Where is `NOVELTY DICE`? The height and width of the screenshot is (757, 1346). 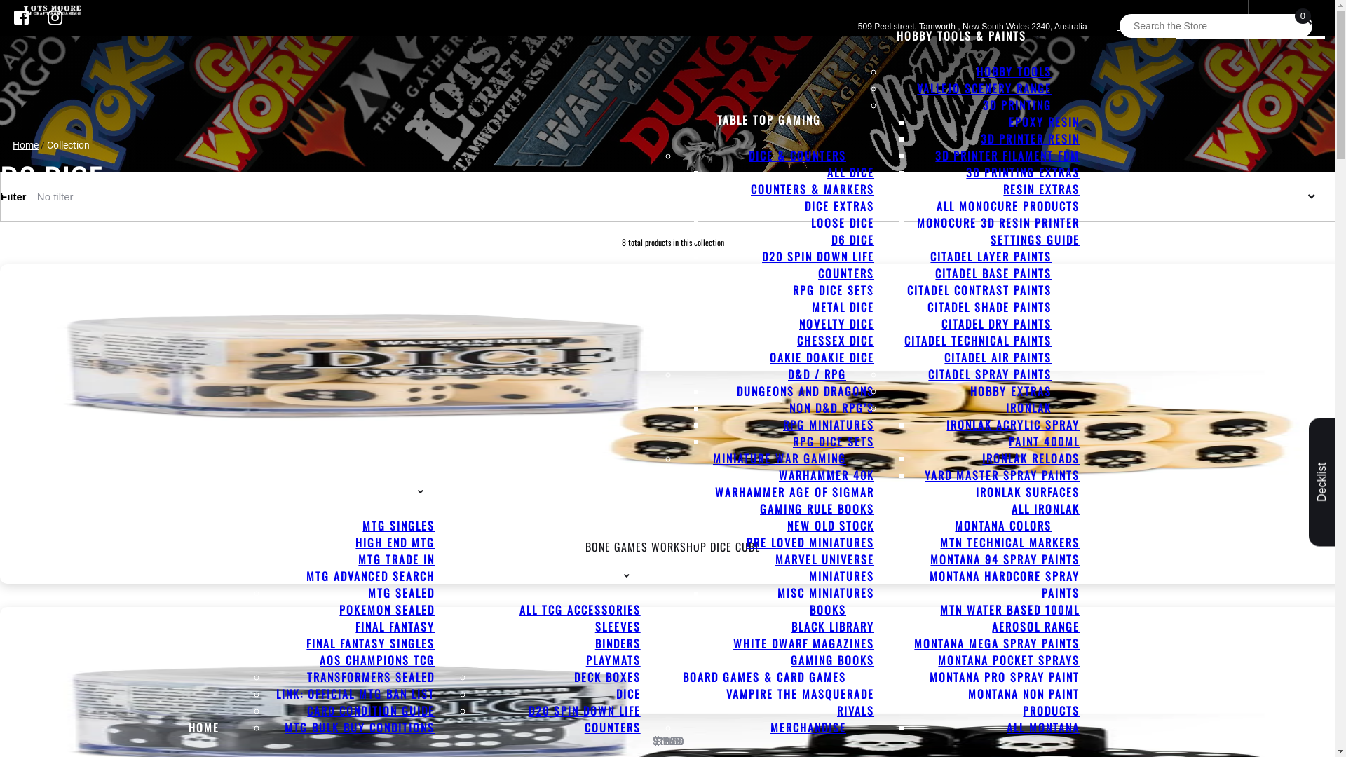
NOVELTY DICE is located at coordinates (837, 324).